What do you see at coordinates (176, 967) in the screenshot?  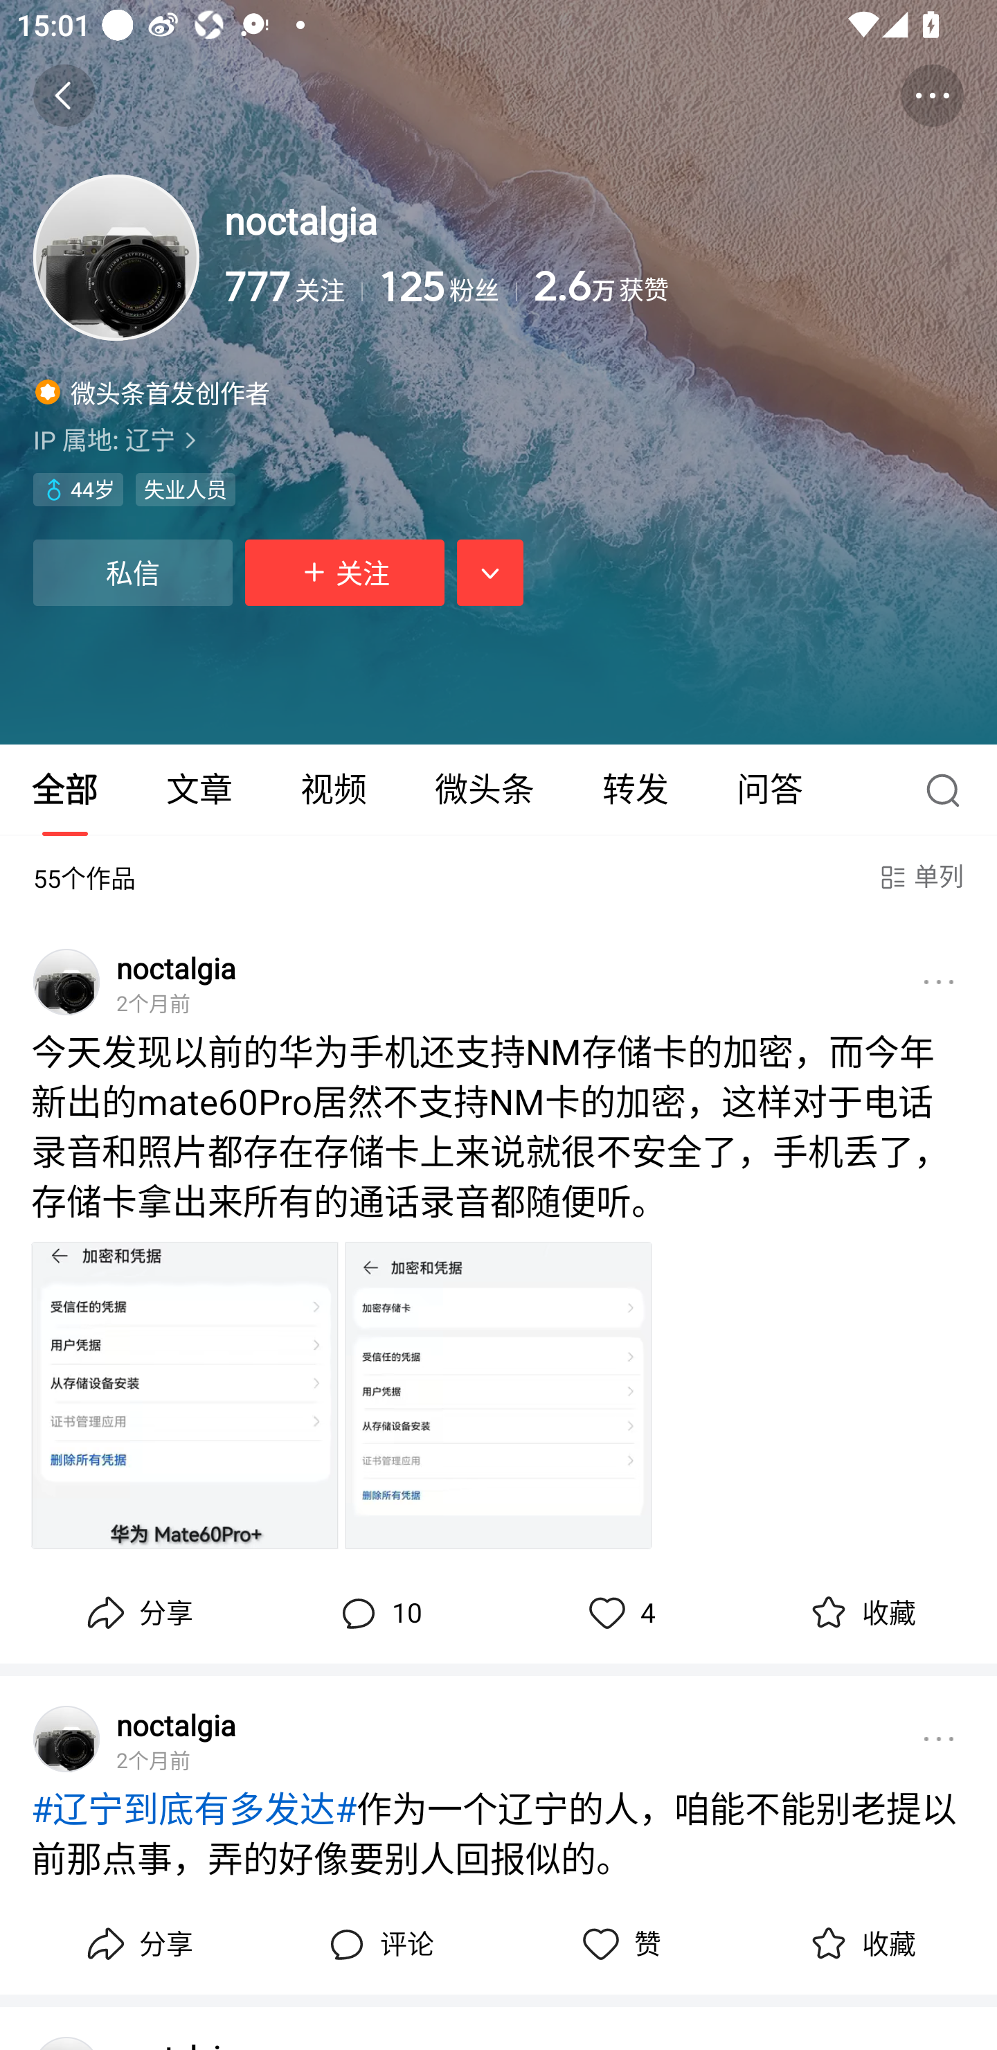 I see `noctalgia` at bounding box center [176, 967].